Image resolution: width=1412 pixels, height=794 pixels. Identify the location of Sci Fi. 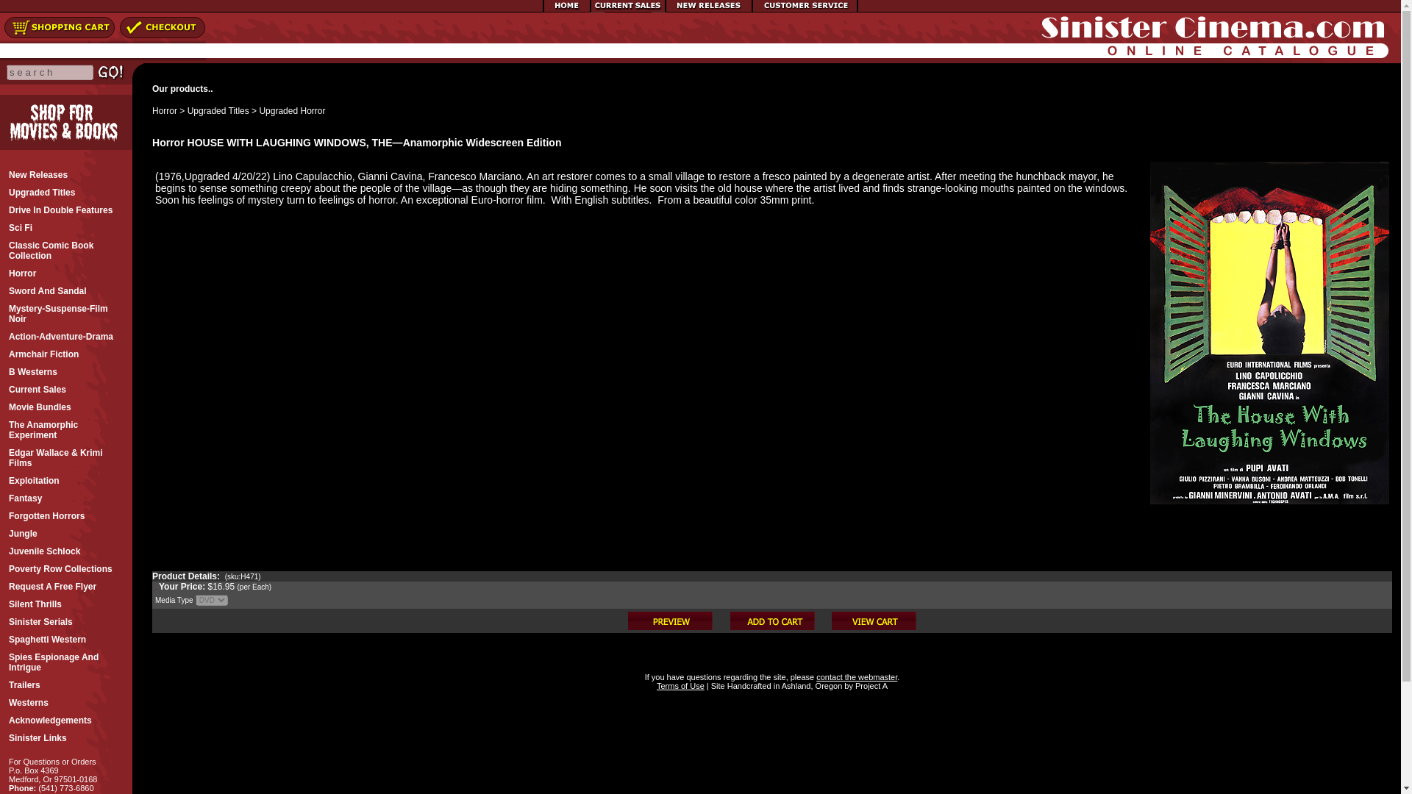
(66, 228).